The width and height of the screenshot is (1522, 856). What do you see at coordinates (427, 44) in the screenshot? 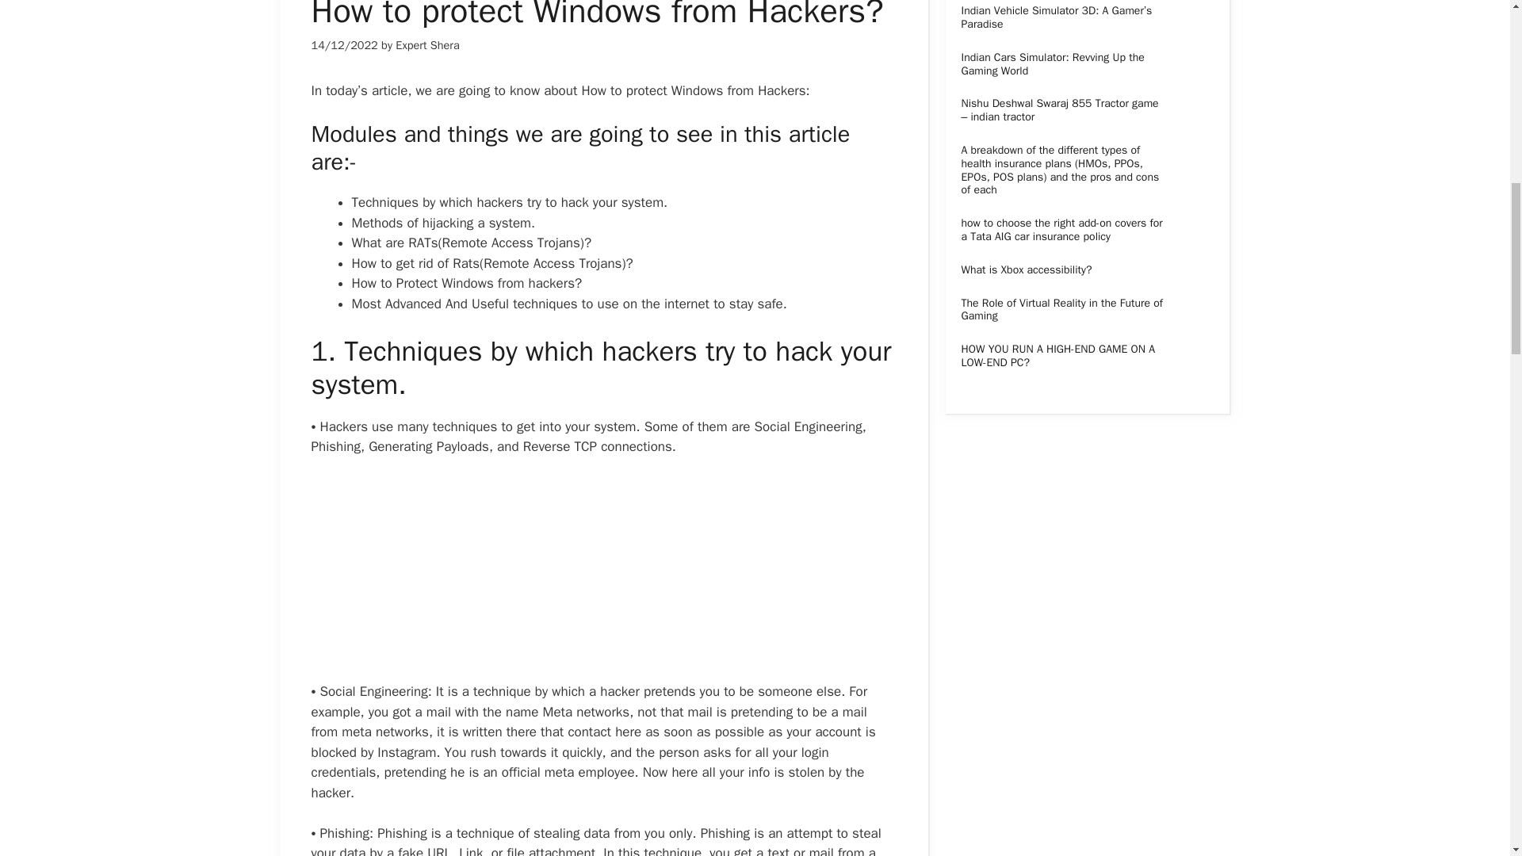
I see `View all posts by Expert Shera` at bounding box center [427, 44].